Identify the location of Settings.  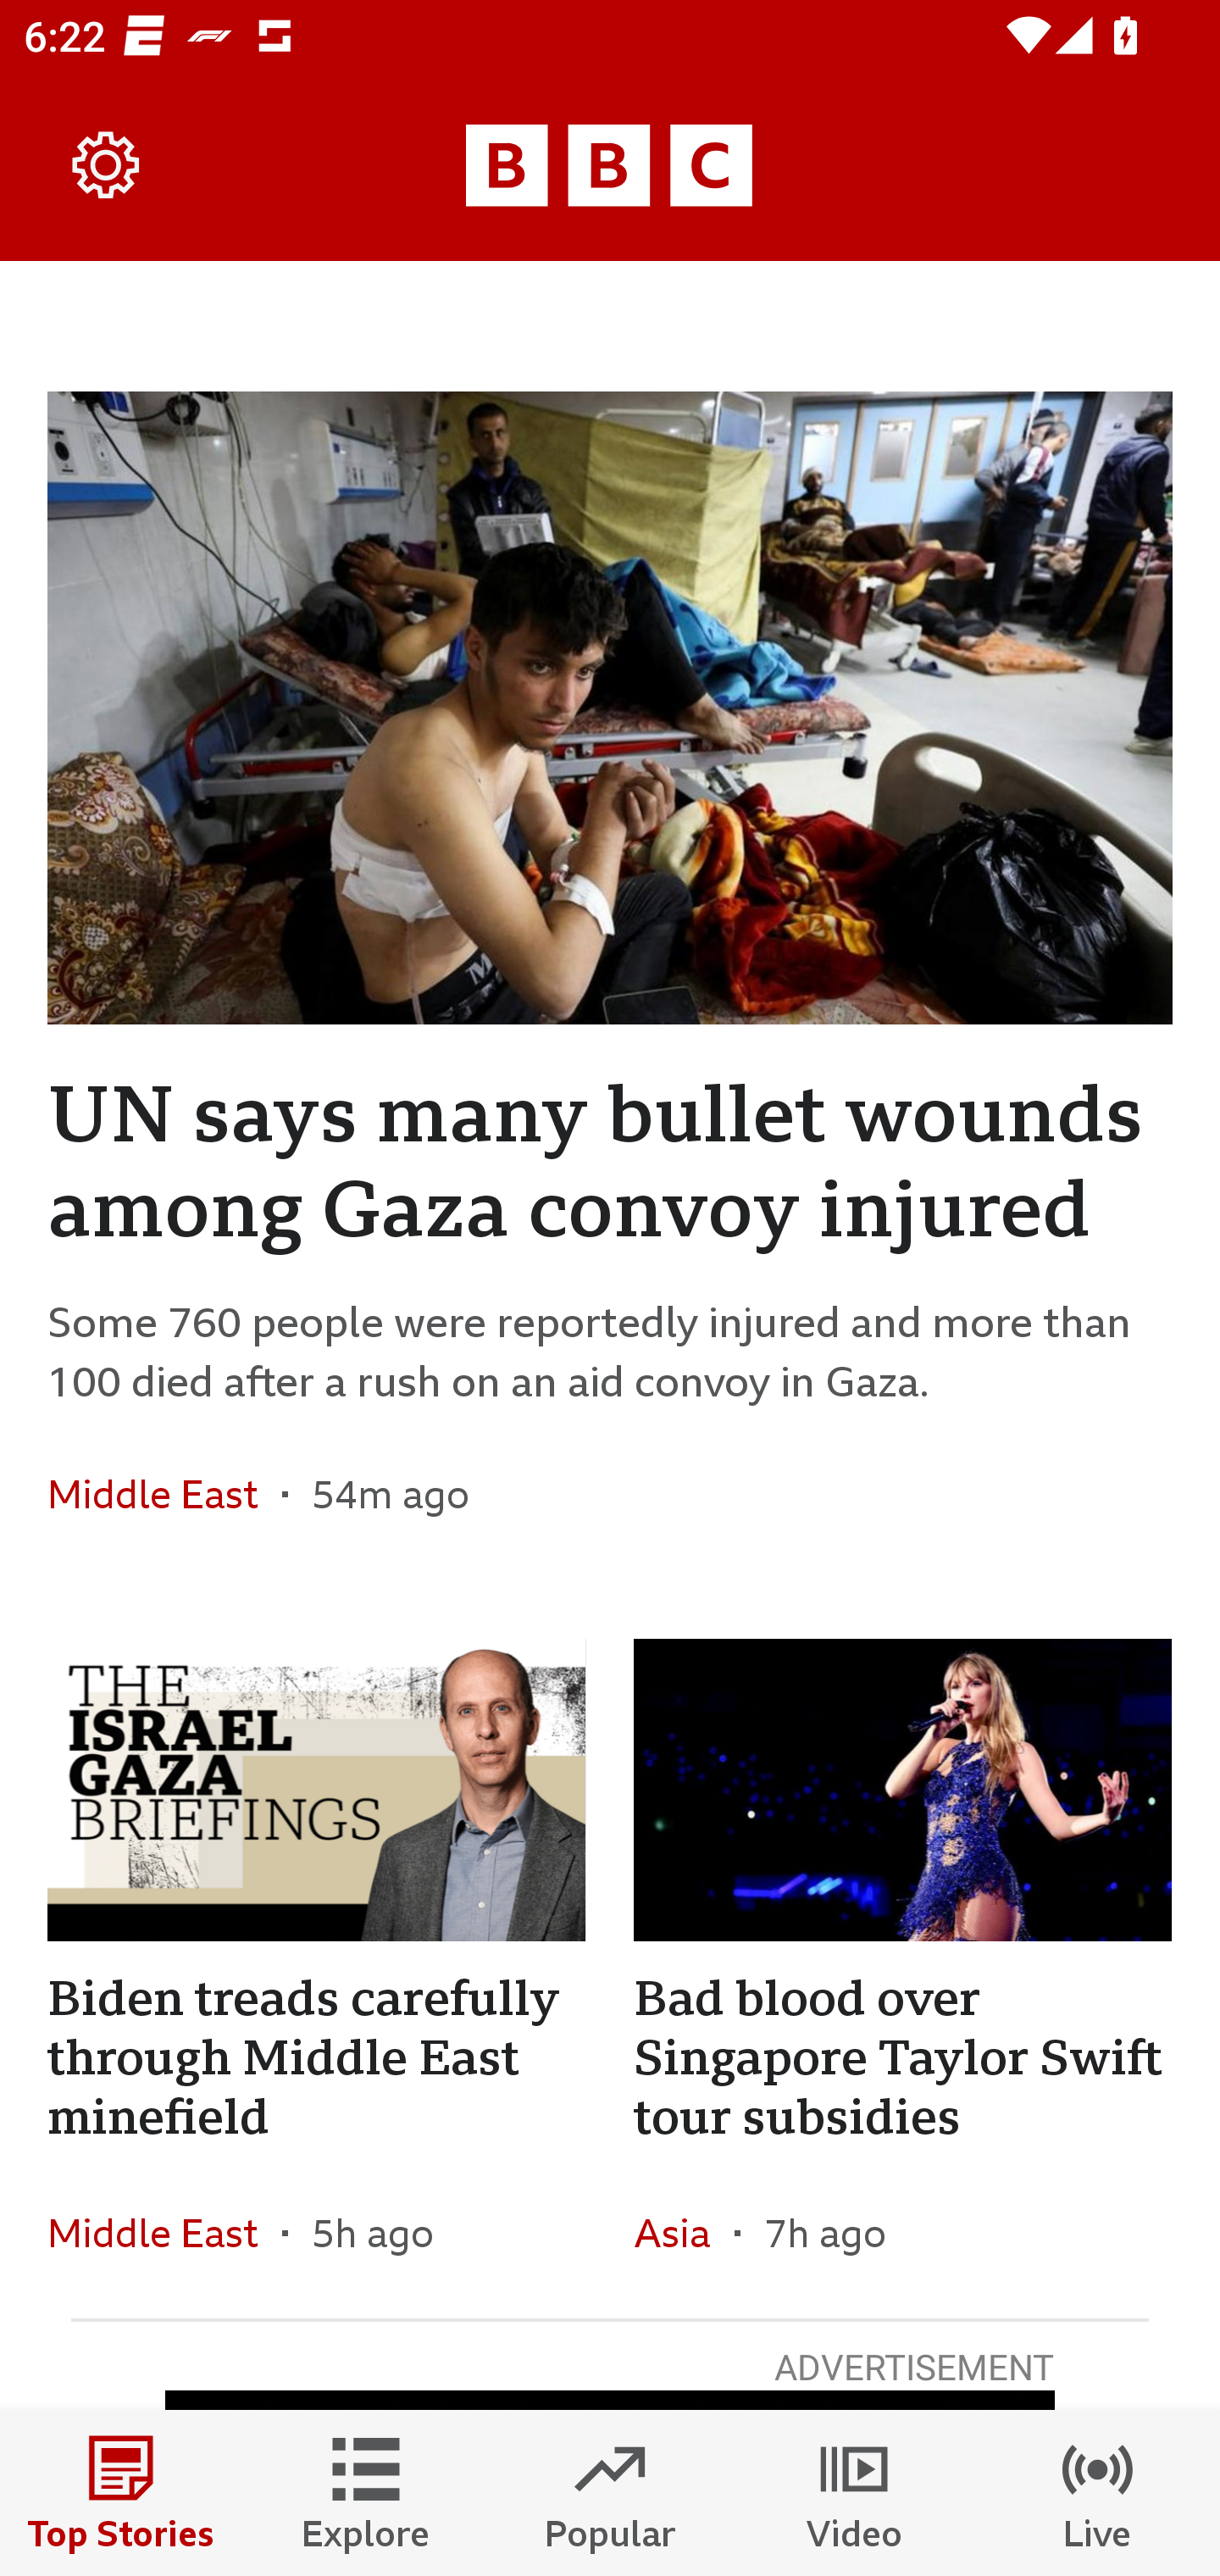
(107, 166).